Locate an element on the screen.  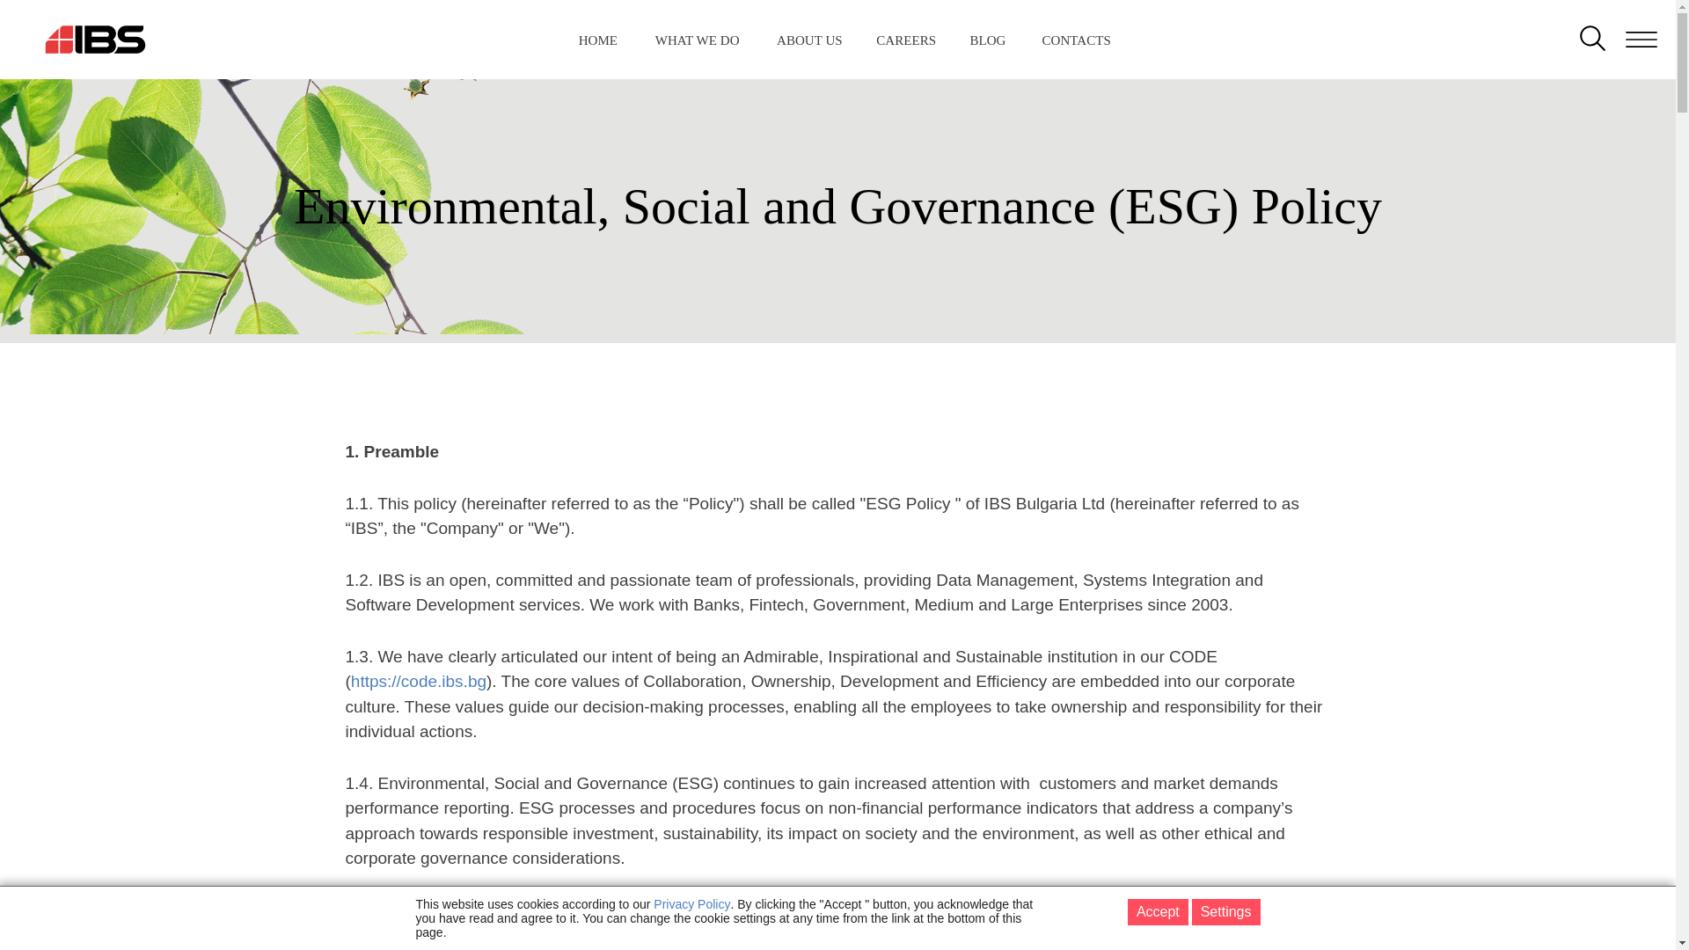
CAREERS is located at coordinates (906, 40).